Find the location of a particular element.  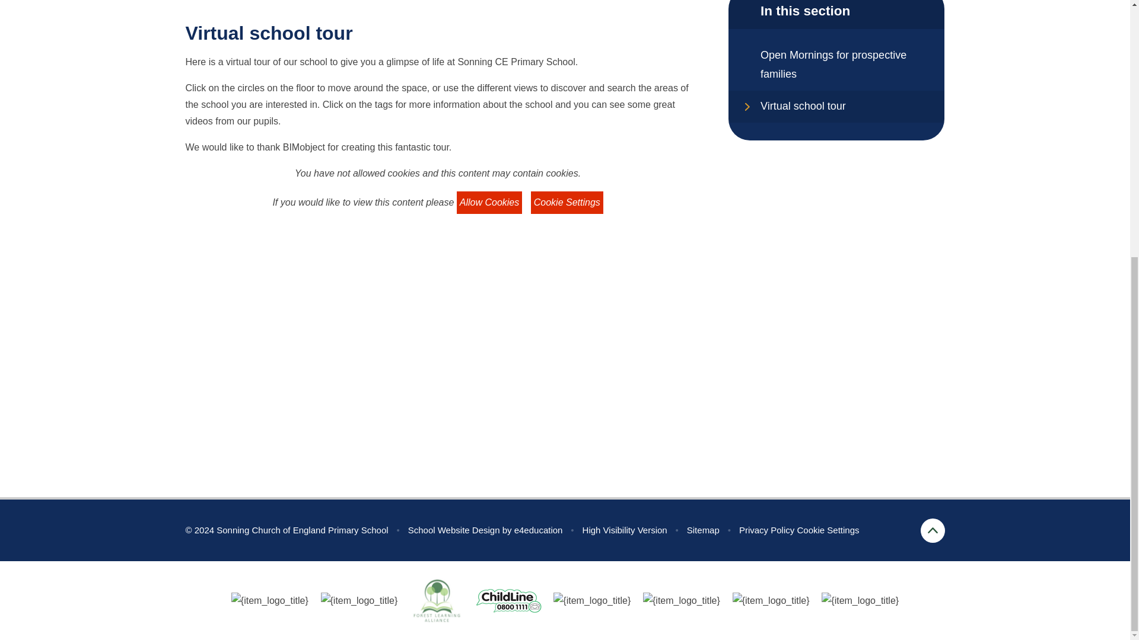

Cookie Settings is located at coordinates (827, 530).